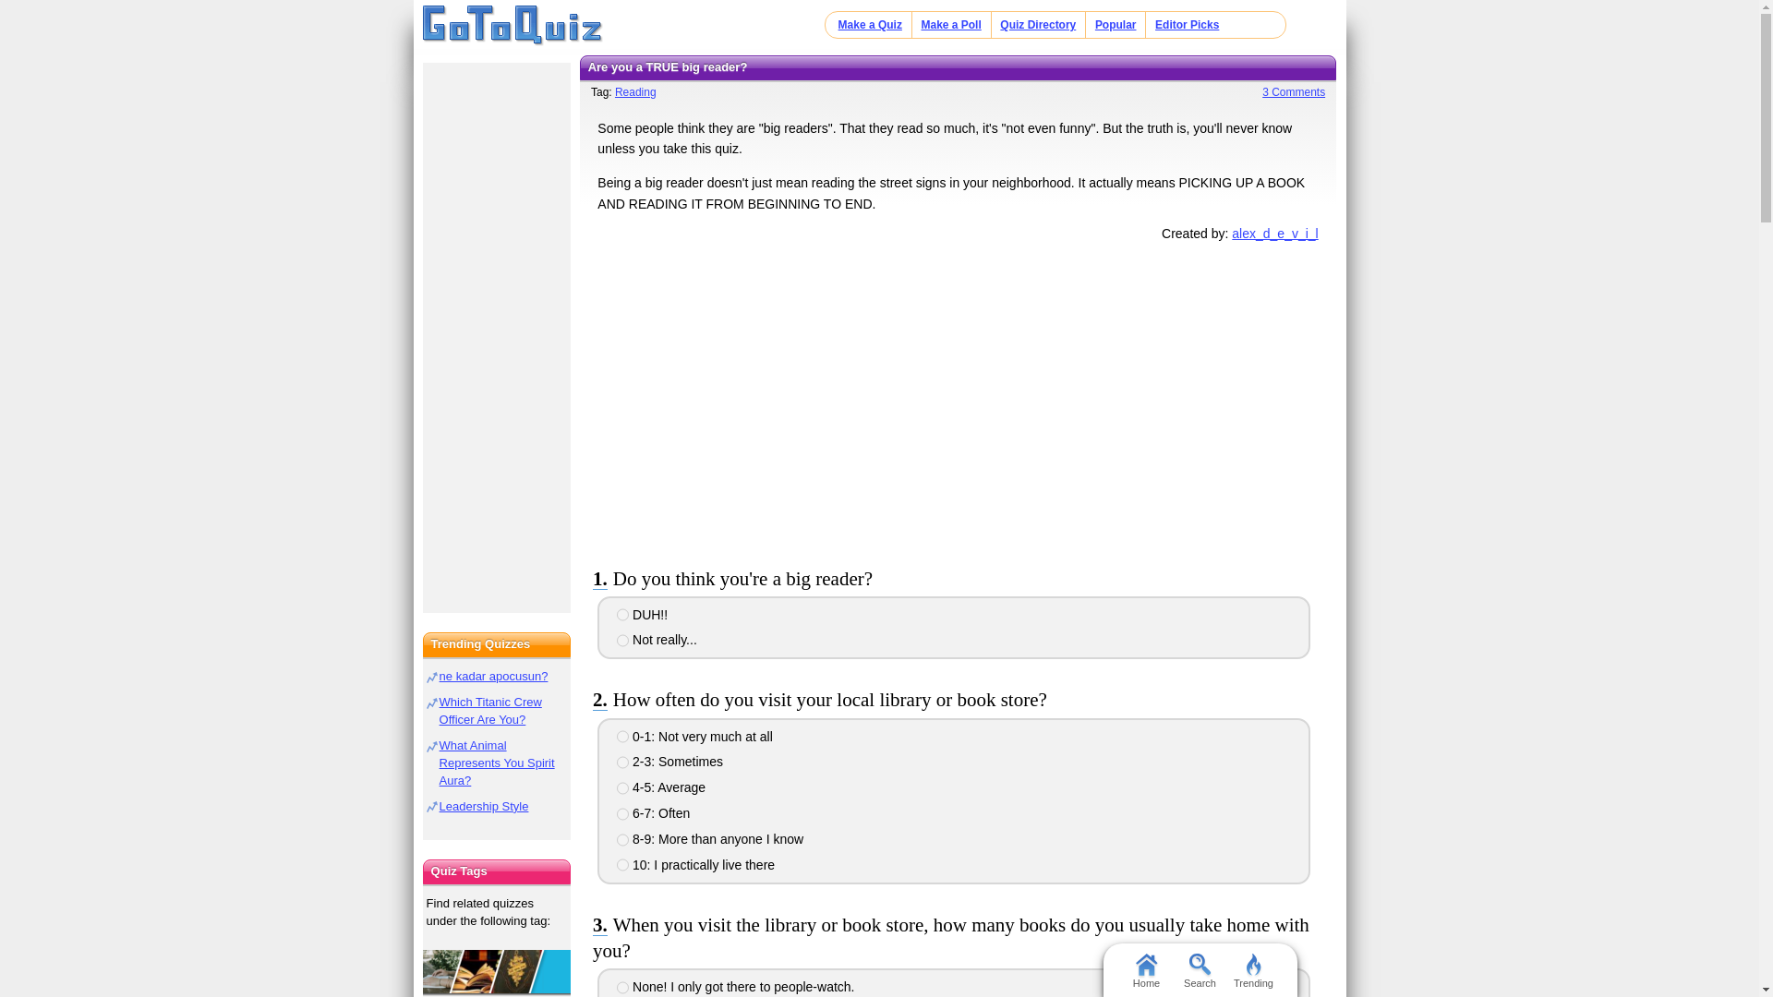 The width and height of the screenshot is (1773, 997). I want to click on 5, so click(622, 839).